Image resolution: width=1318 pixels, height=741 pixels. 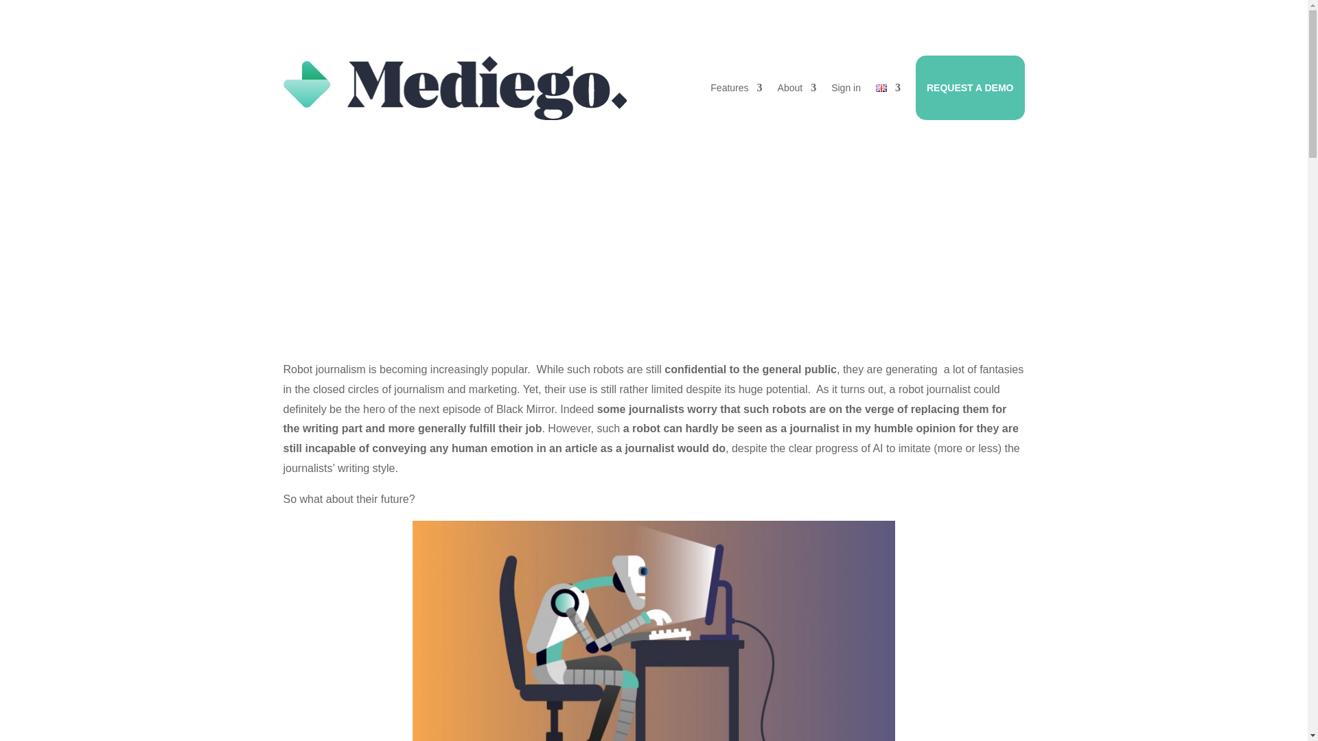 What do you see at coordinates (577, 215) in the screenshot?
I see `Posts by Benjamin Carro` at bounding box center [577, 215].